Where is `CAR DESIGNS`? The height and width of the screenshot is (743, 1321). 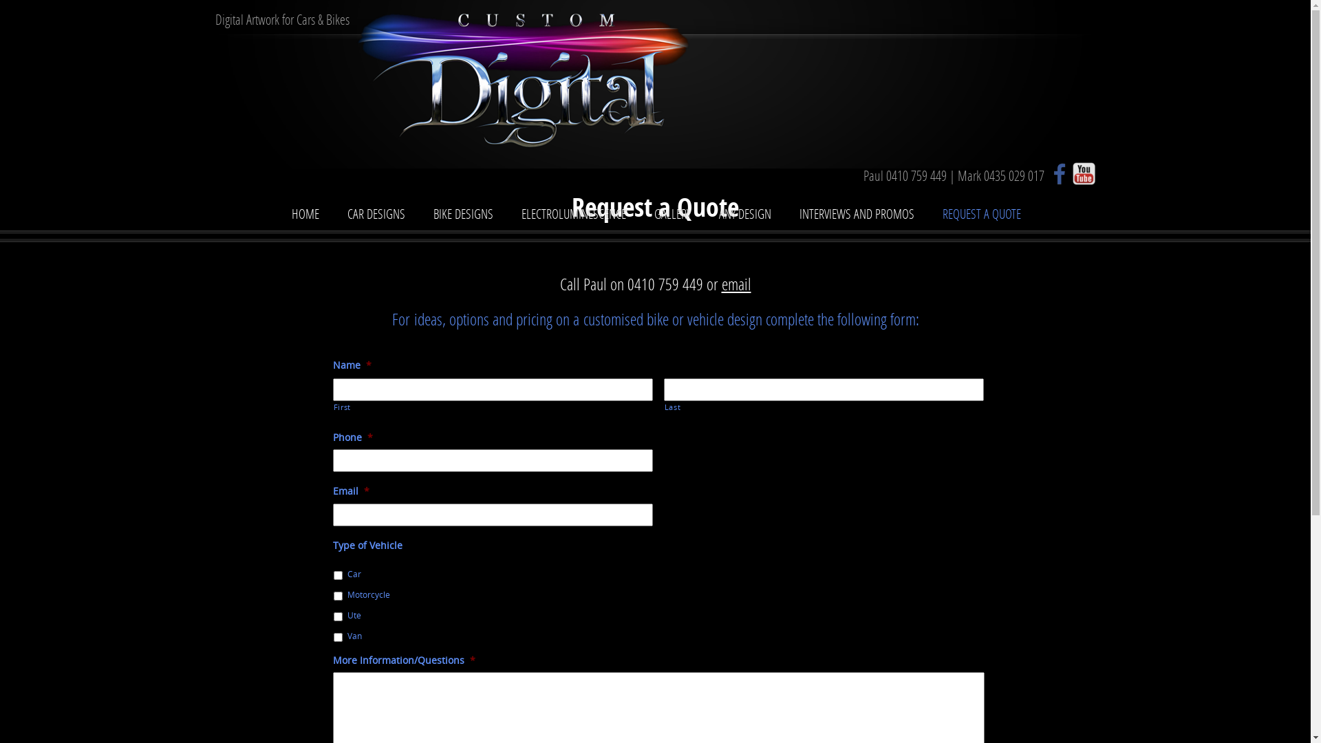 CAR DESIGNS is located at coordinates (376, 216).